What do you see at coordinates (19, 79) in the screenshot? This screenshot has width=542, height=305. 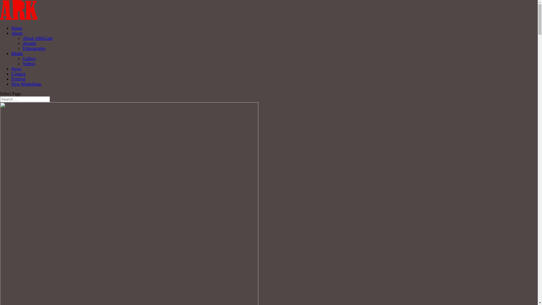 I see `Festival` at bounding box center [19, 79].